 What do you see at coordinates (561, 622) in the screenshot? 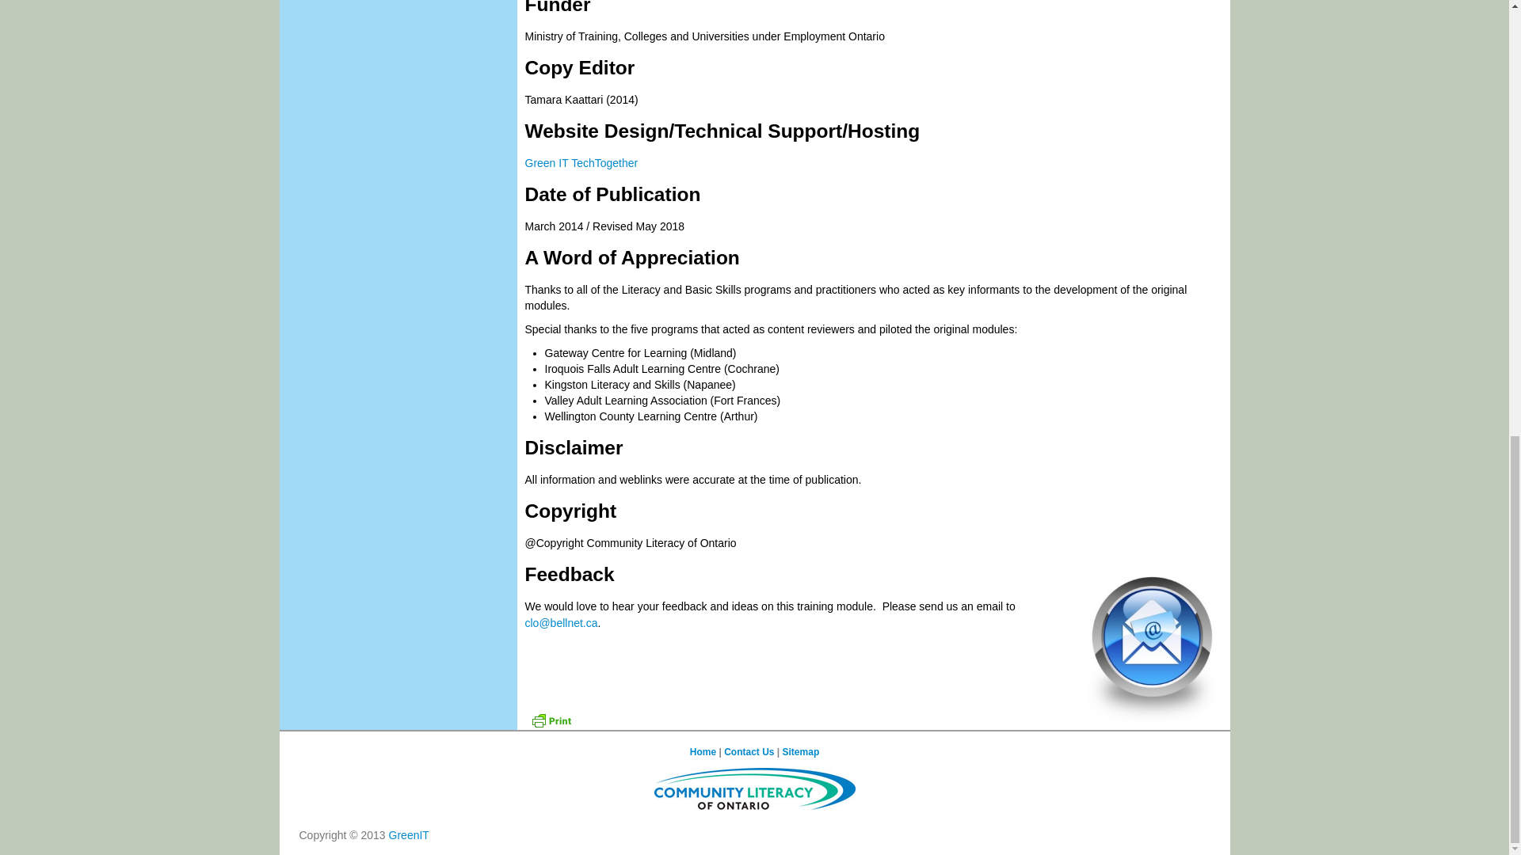
I see `Email Community Literacy of Ontario` at bounding box center [561, 622].